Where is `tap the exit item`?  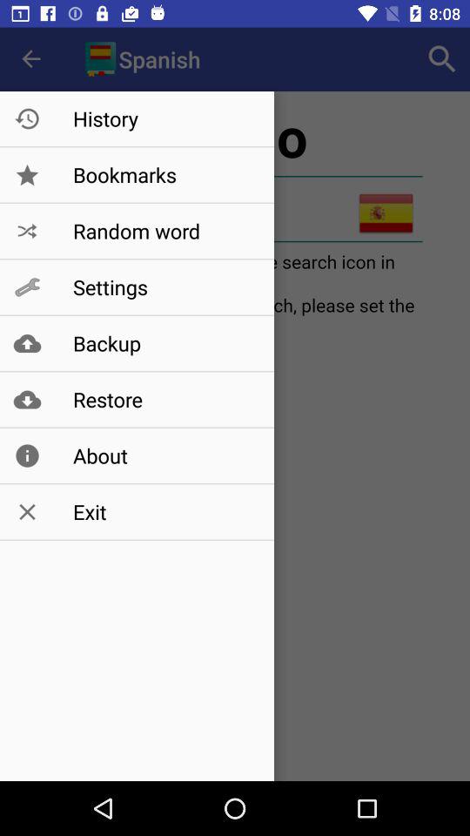
tap the exit item is located at coordinates (164, 512).